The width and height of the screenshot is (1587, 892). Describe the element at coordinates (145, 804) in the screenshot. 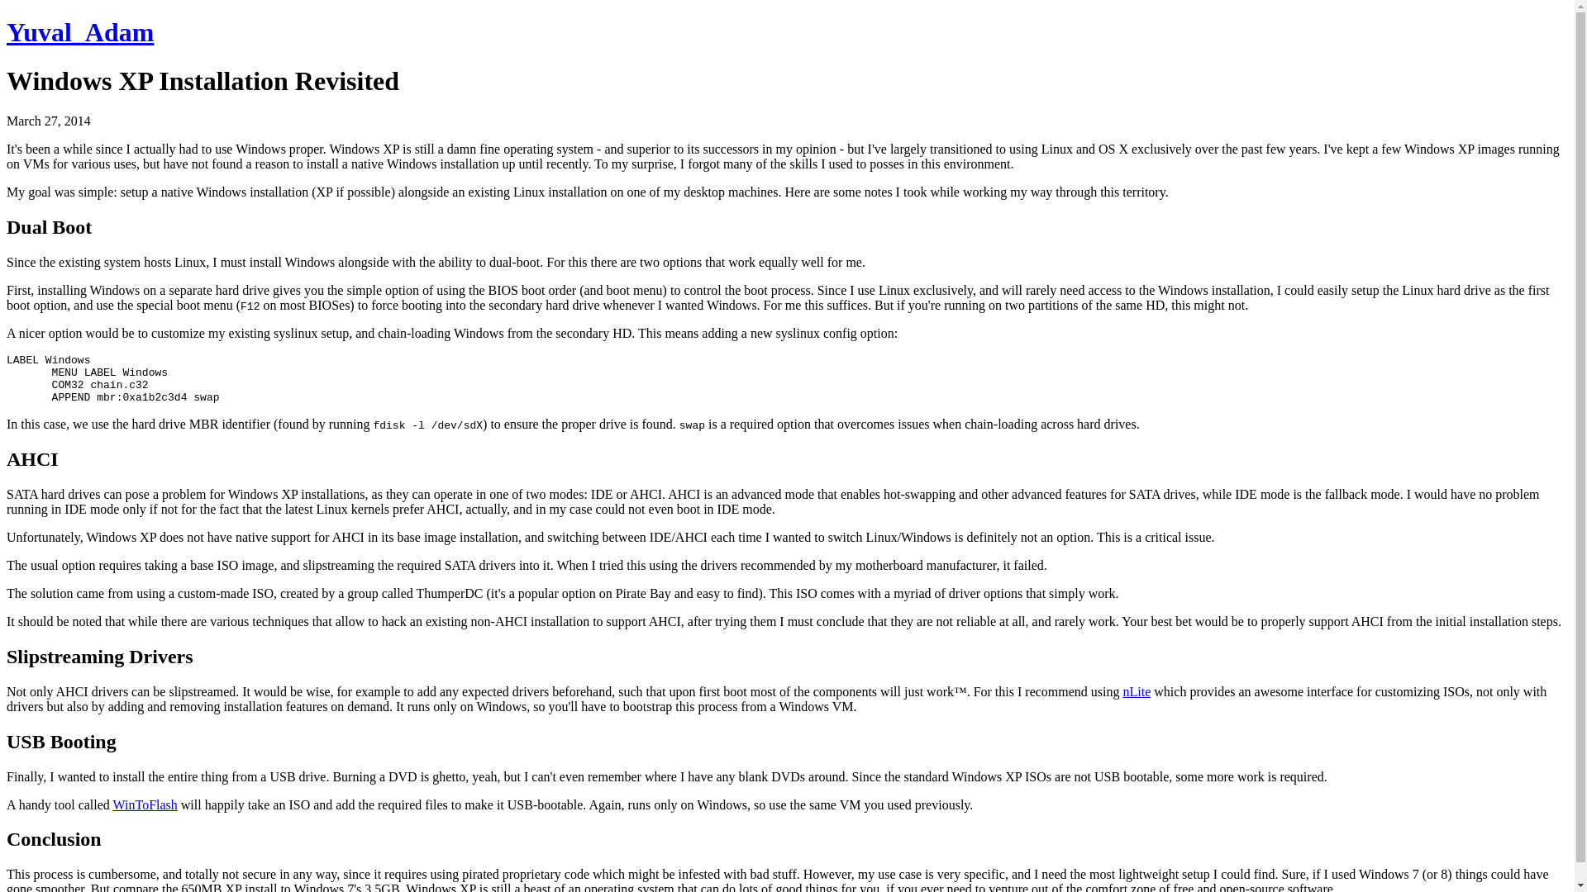

I see `WinToFlash` at that location.